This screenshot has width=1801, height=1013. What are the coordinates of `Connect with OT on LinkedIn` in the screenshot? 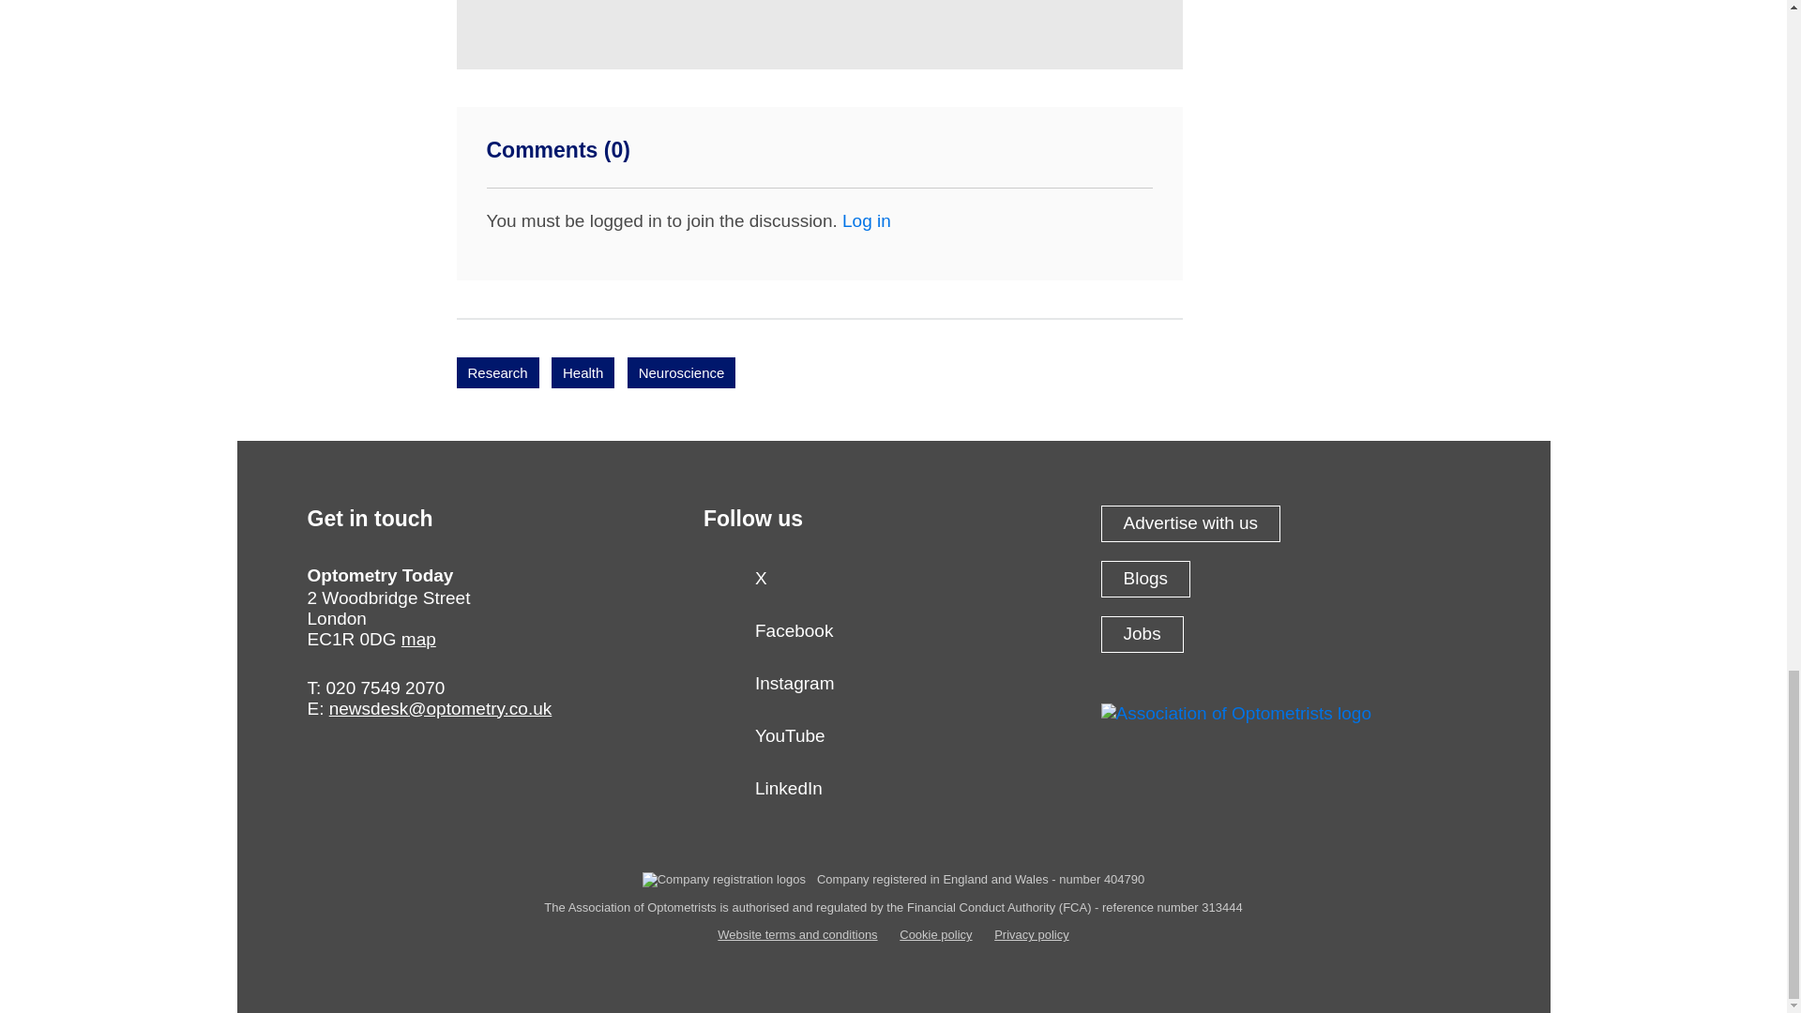 It's located at (893, 794).